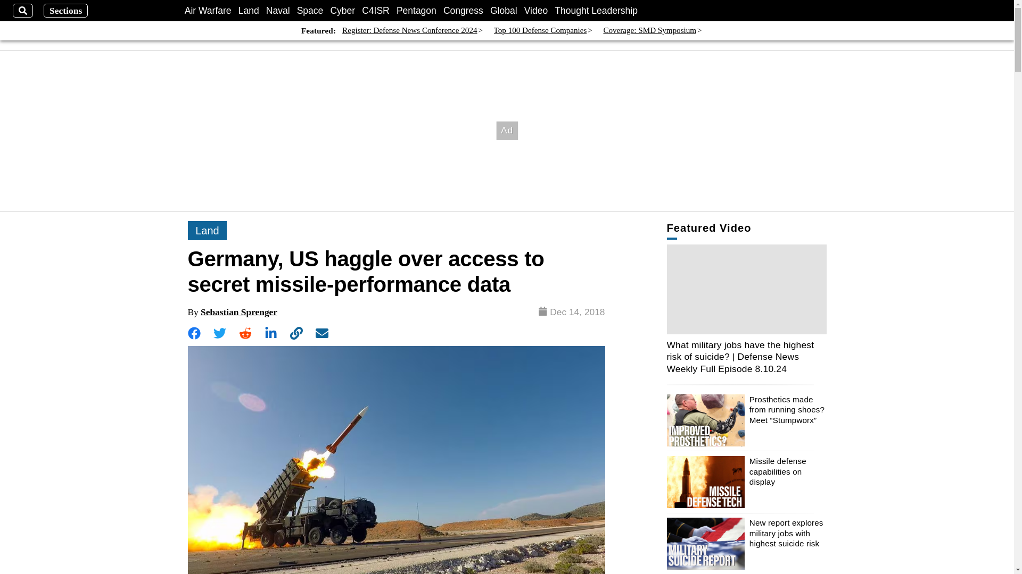 This screenshot has height=574, width=1022. I want to click on Global, so click(504, 11).